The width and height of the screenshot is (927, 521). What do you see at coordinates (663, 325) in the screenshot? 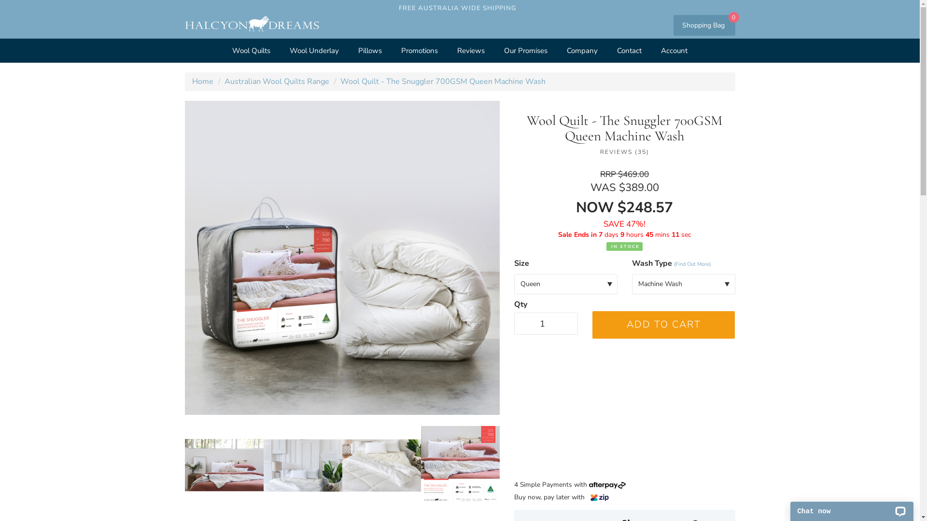
I see `ADD TO CART` at bounding box center [663, 325].